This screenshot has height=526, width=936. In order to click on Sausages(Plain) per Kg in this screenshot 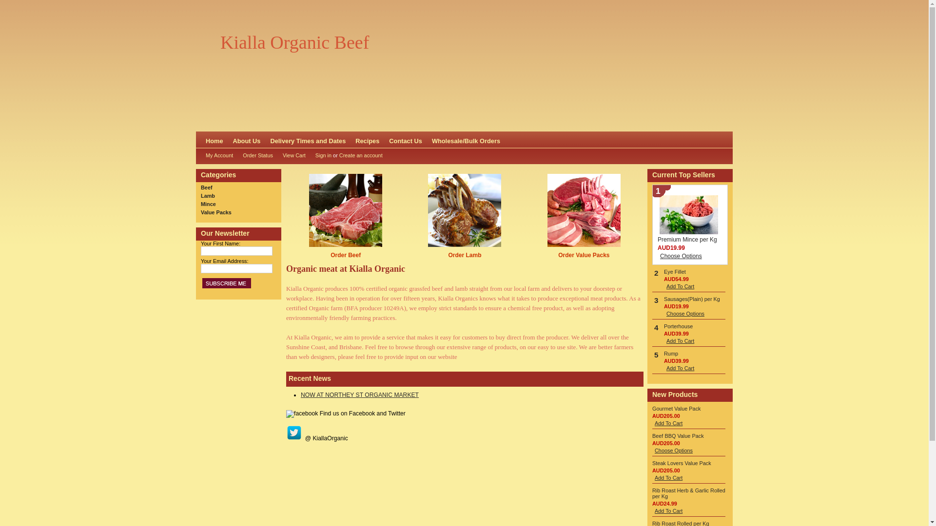, I will do `click(692, 299)`.